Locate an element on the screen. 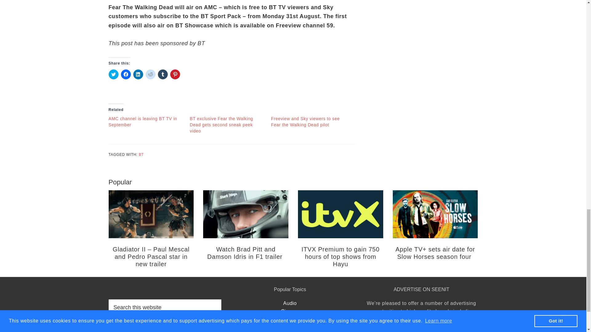 The width and height of the screenshot is (591, 332). Freeview and Sky viewers to see Fear the Walking Dead pilot is located at coordinates (305, 122).